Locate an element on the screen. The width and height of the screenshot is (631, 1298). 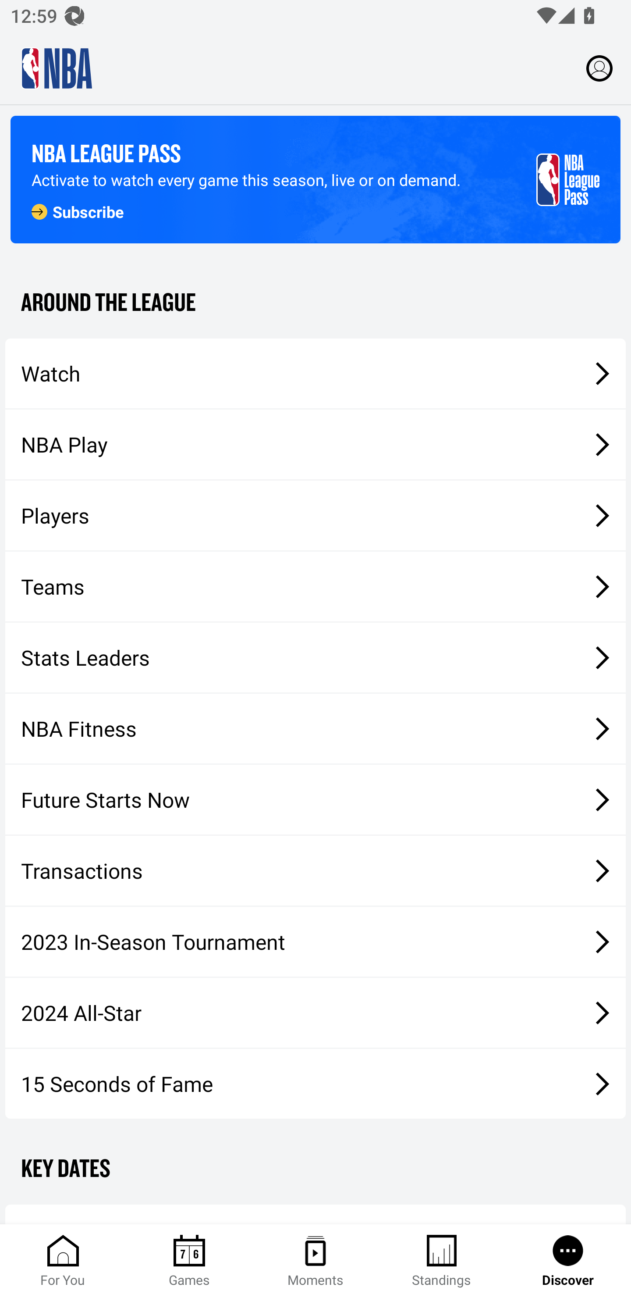
2023 In-Season Tournament is located at coordinates (315, 941).